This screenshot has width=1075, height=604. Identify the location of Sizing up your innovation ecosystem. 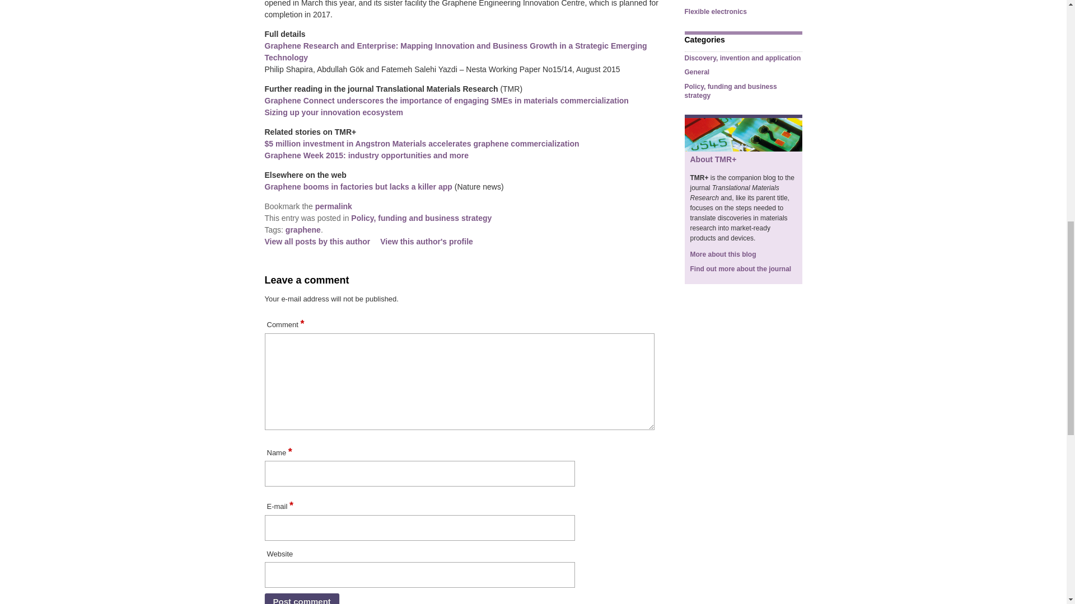
(333, 112).